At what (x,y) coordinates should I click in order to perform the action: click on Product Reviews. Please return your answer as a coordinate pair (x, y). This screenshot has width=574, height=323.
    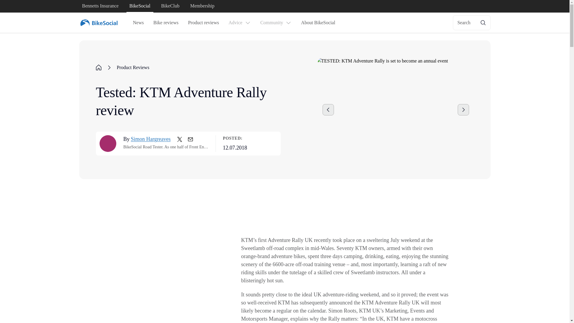
    Looking at the image, I should click on (133, 67).